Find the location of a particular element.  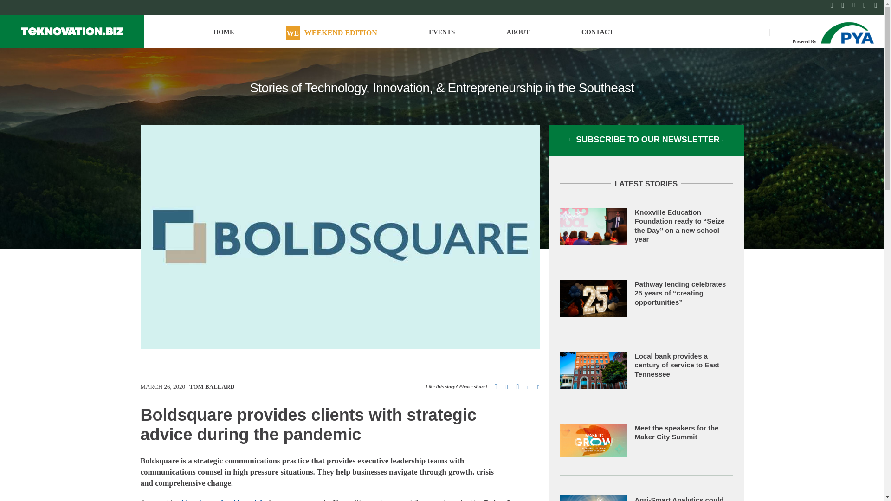

ABOUT is located at coordinates (518, 36).